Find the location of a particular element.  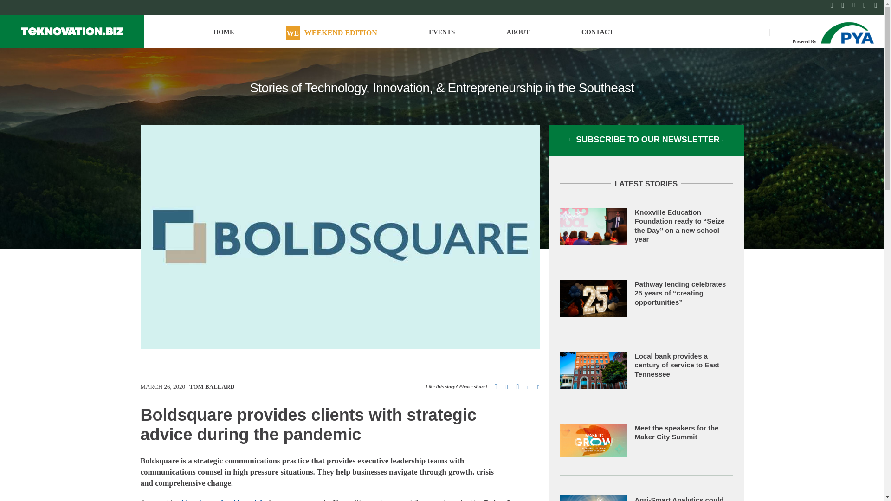

ABOUT is located at coordinates (518, 36).